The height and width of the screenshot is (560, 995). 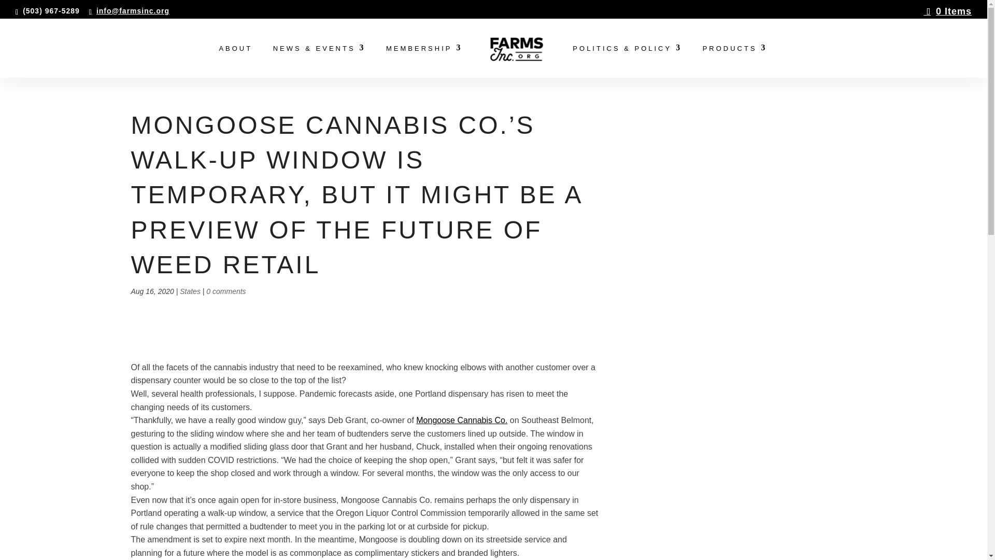 What do you see at coordinates (424, 61) in the screenshot?
I see `MEMBERSHIP` at bounding box center [424, 61].